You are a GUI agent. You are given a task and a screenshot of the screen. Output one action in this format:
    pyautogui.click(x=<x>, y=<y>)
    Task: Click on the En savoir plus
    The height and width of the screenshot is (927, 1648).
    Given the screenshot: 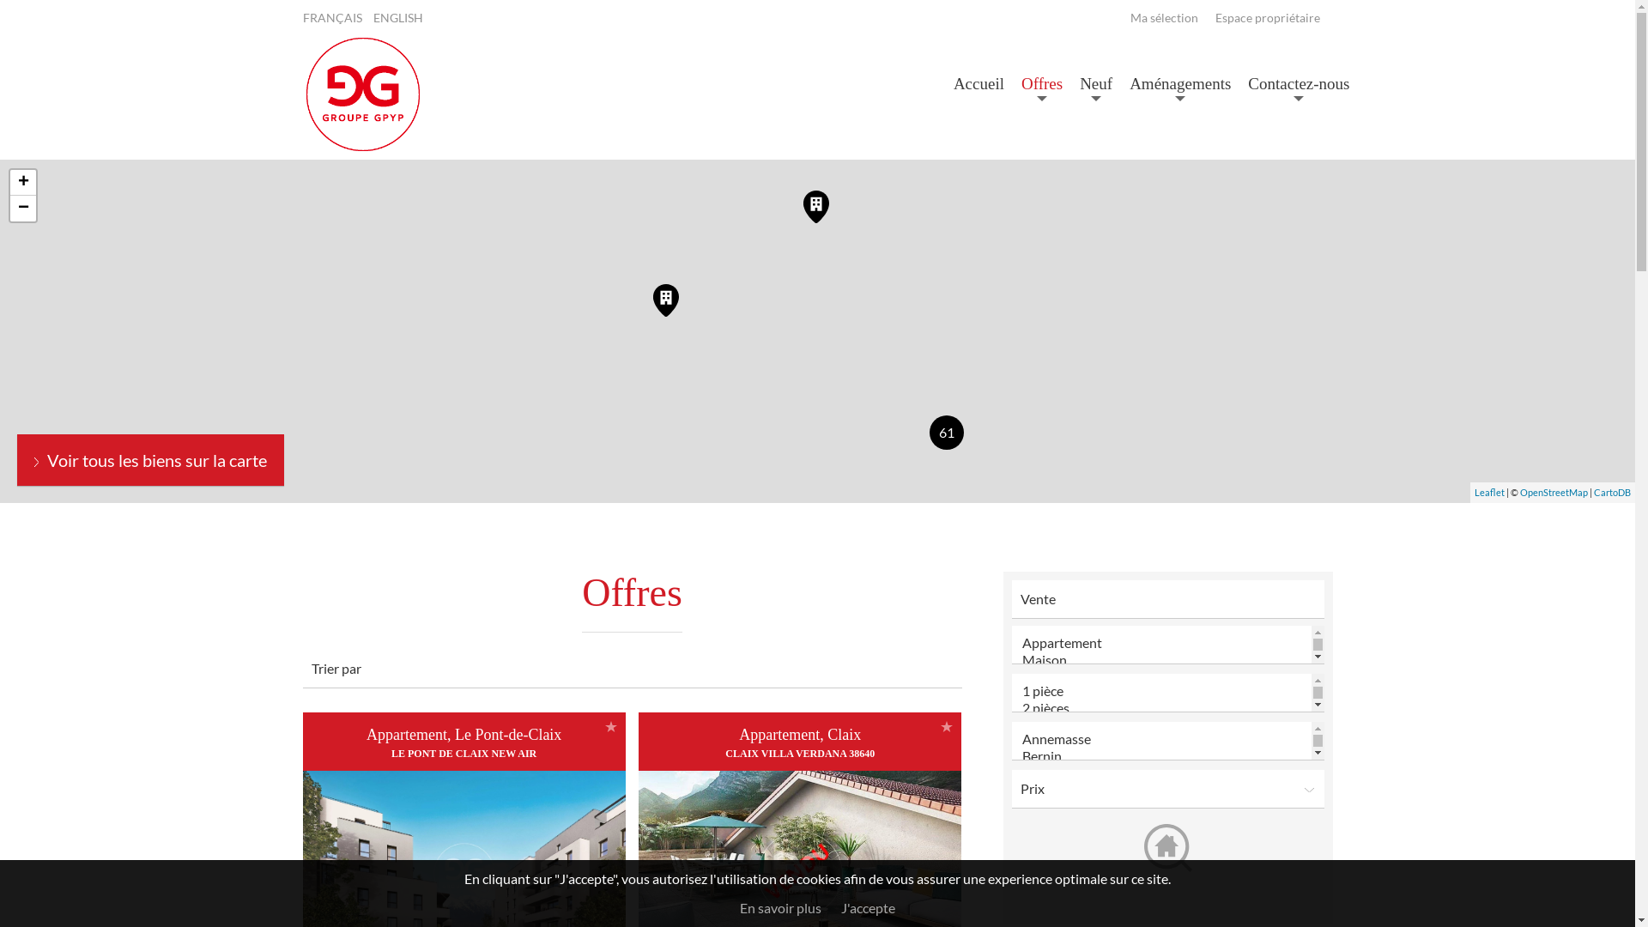 What is the action you would take?
    pyautogui.click(x=781, y=908)
    